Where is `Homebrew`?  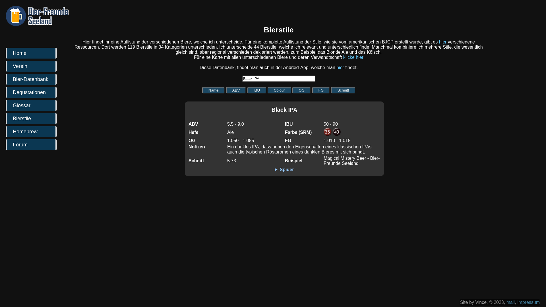
Homebrew is located at coordinates (31, 132).